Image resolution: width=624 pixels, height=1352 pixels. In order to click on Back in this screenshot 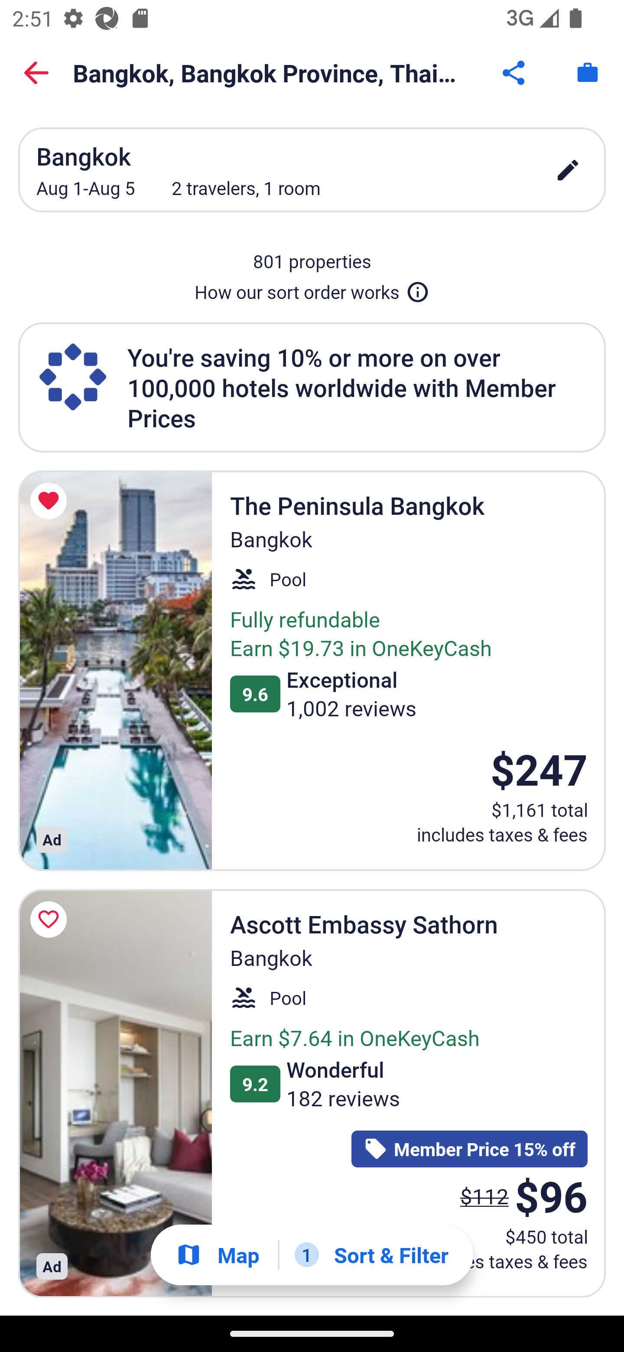, I will do `click(36, 73)`.